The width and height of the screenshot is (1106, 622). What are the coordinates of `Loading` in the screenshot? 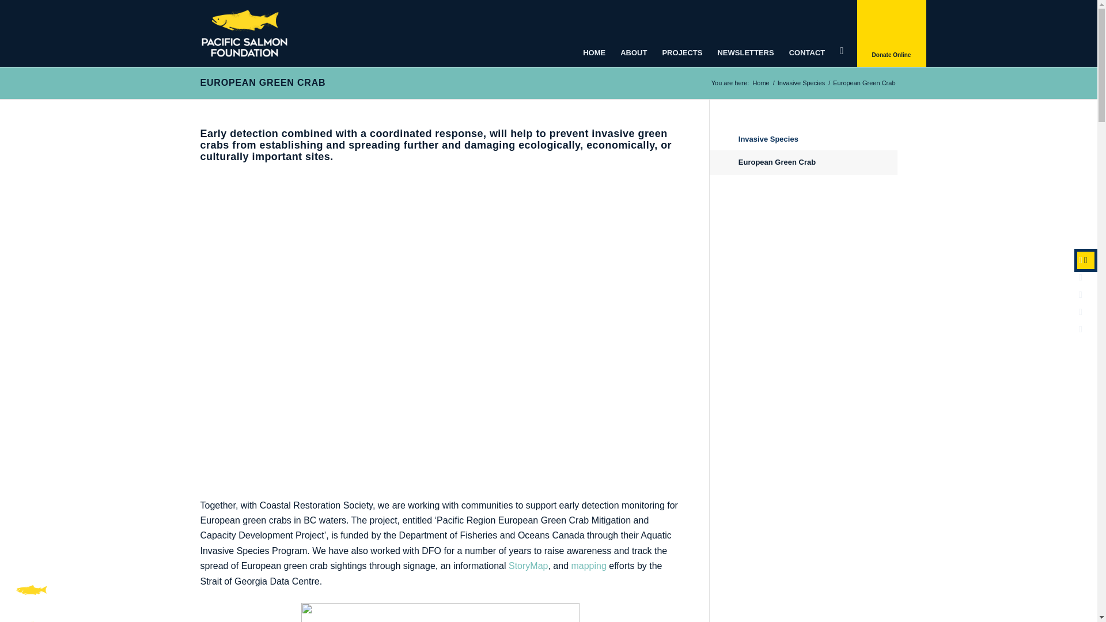 It's located at (31, 590).